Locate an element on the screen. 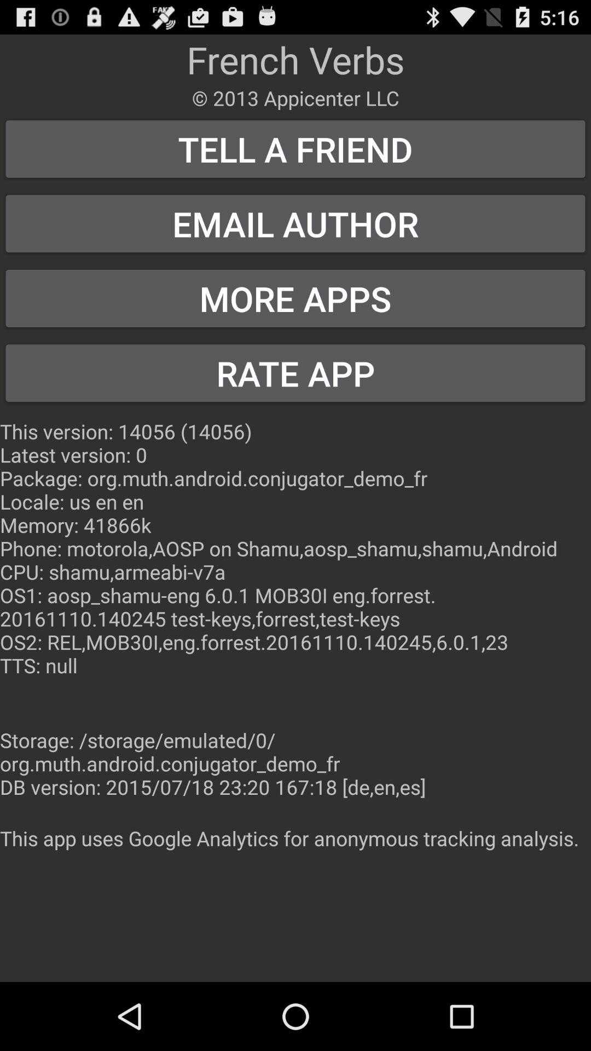 This screenshot has height=1051, width=591. choose the more apps is located at coordinates (296, 298).